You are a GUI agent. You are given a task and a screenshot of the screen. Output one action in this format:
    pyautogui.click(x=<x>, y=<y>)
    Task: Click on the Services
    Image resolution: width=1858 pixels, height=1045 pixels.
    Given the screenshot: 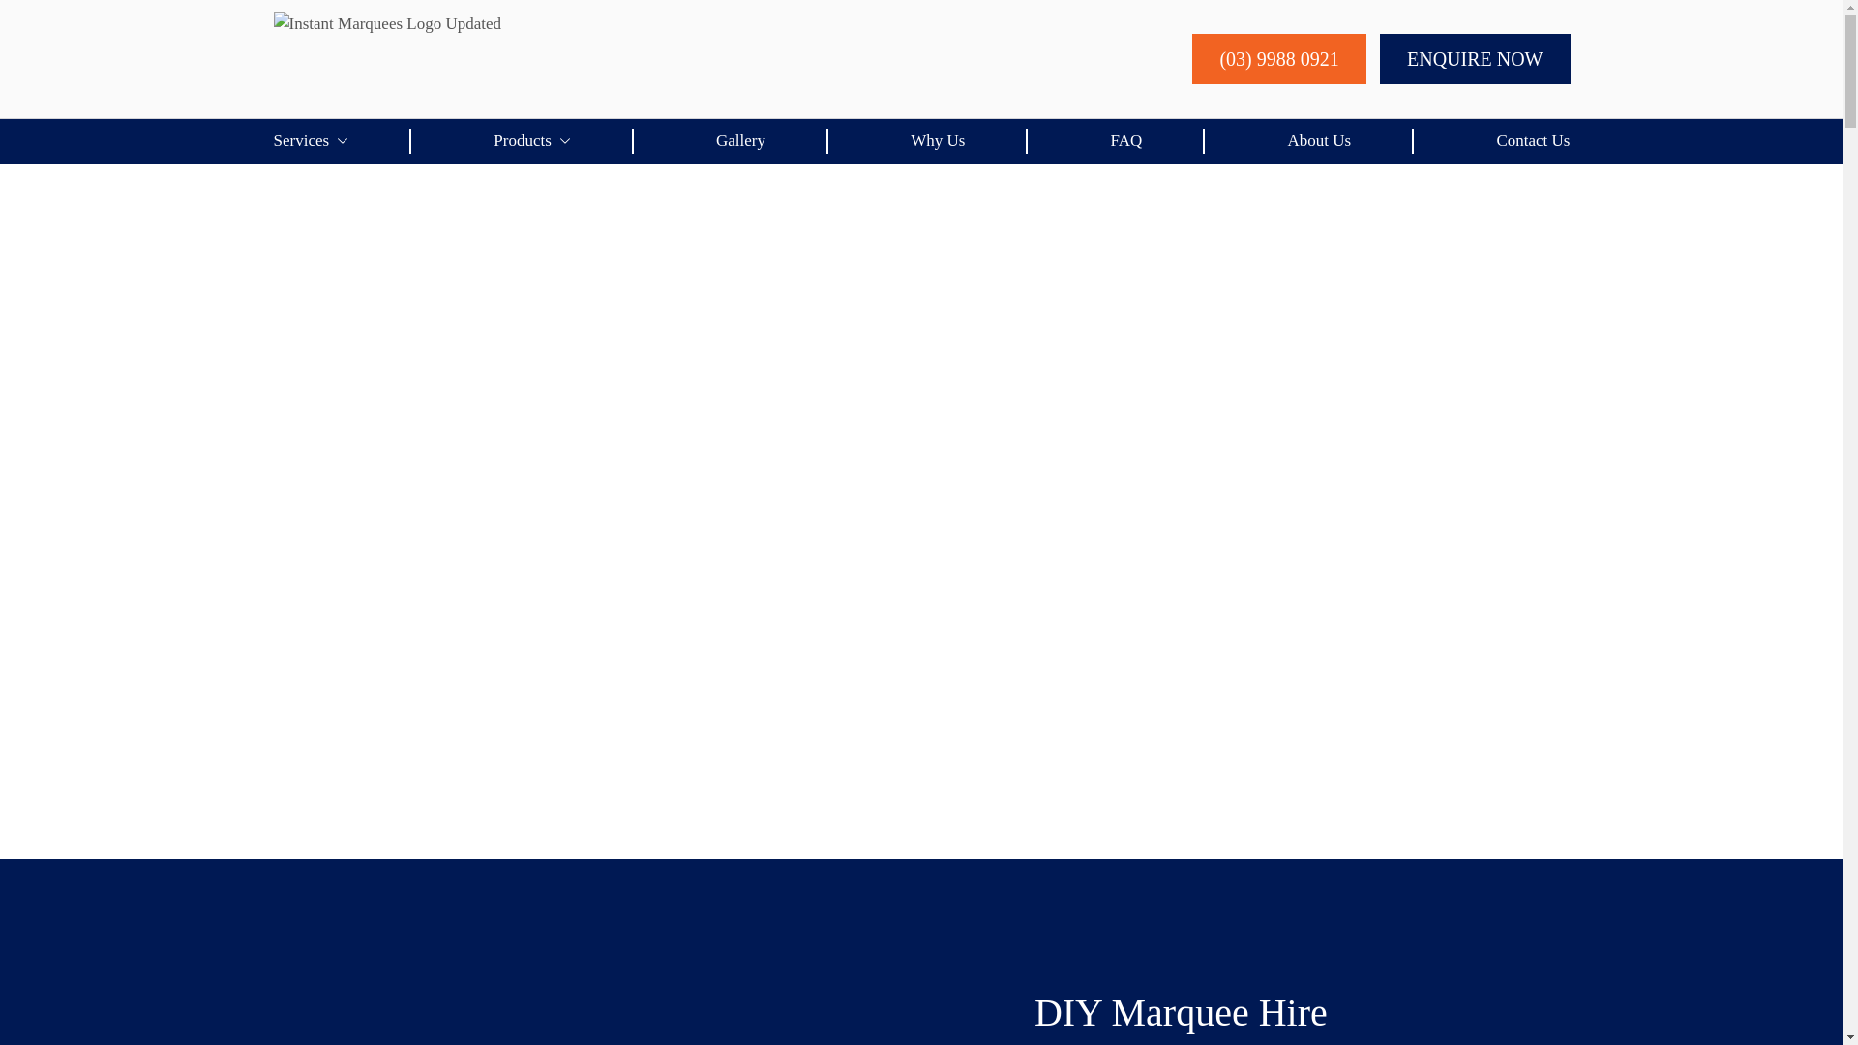 What is the action you would take?
    pyautogui.click(x=311, y=141)
    